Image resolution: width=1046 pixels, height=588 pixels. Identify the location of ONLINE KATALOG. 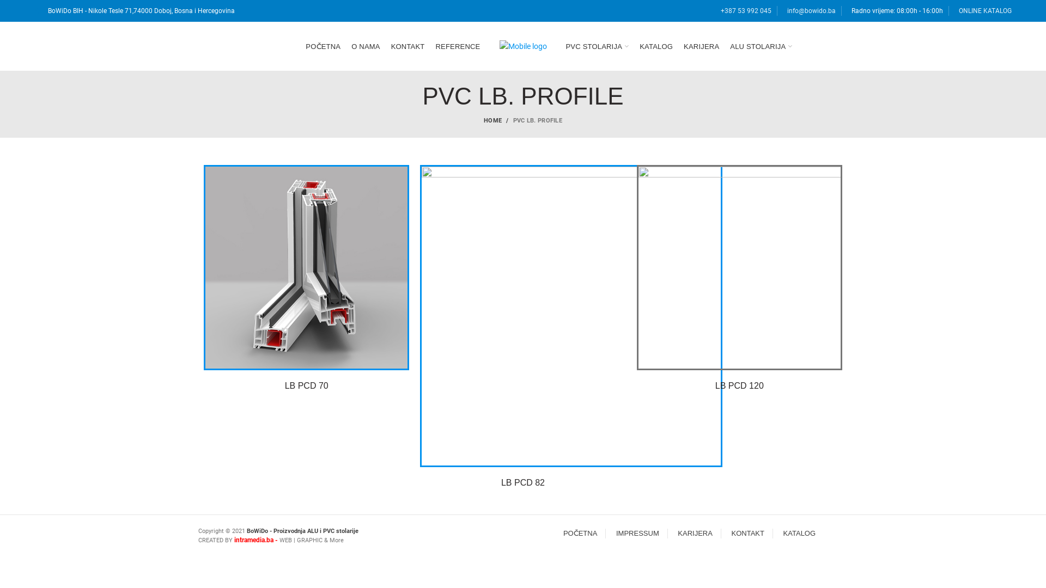
(983, 11).